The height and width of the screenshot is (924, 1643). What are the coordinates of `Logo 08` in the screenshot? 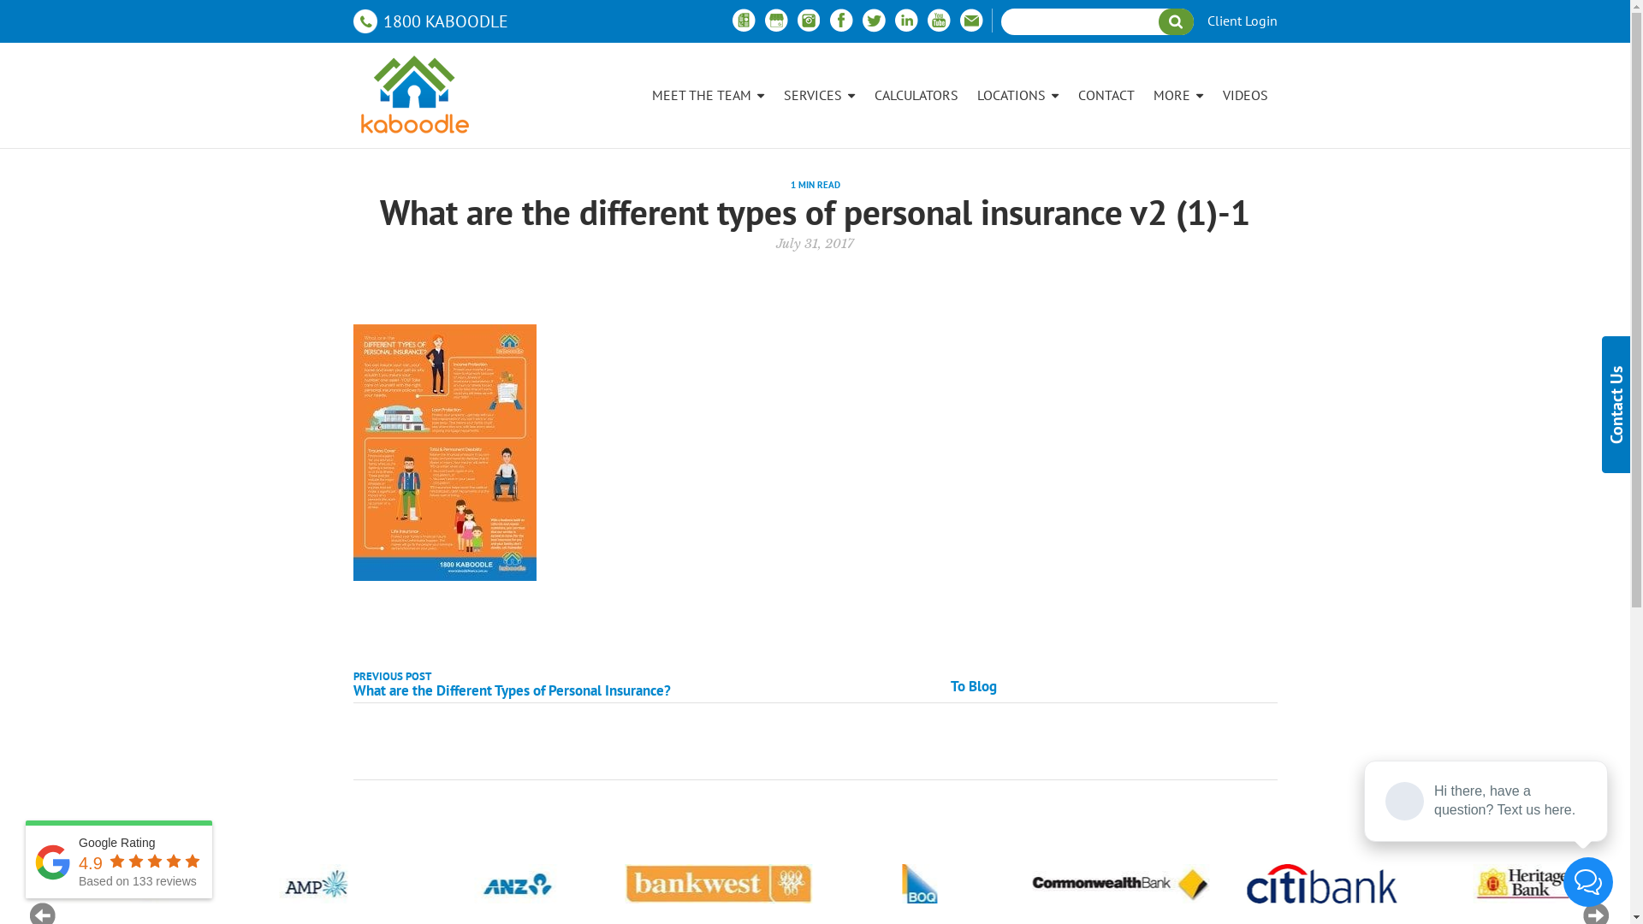 It's located at (1306, 884).